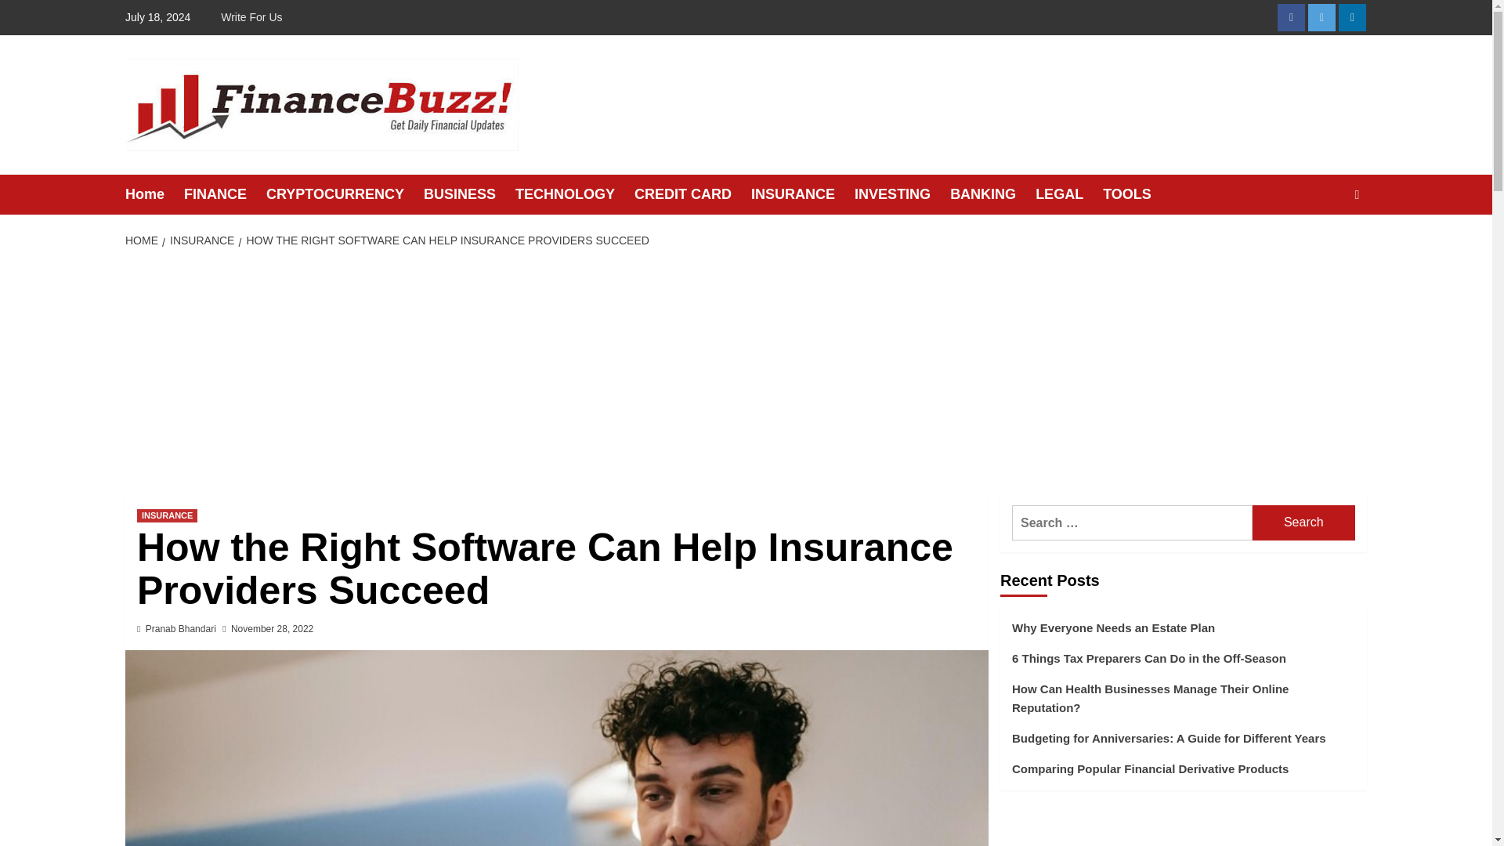 This screenshot has width=1504, height=846. I want to click on Search, so click(1303, 522).